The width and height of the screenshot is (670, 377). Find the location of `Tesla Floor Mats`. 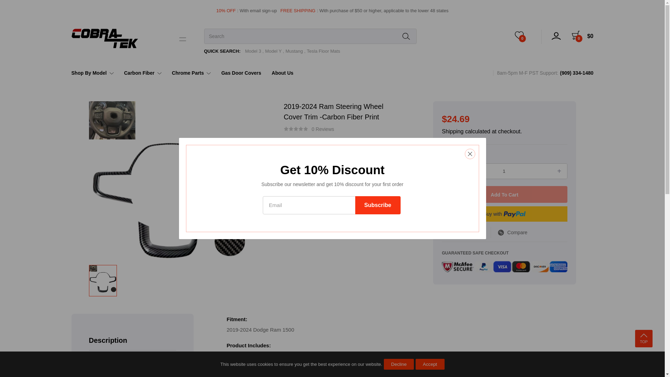

Tesla Floor Mats is located at coordinates (323, 51).